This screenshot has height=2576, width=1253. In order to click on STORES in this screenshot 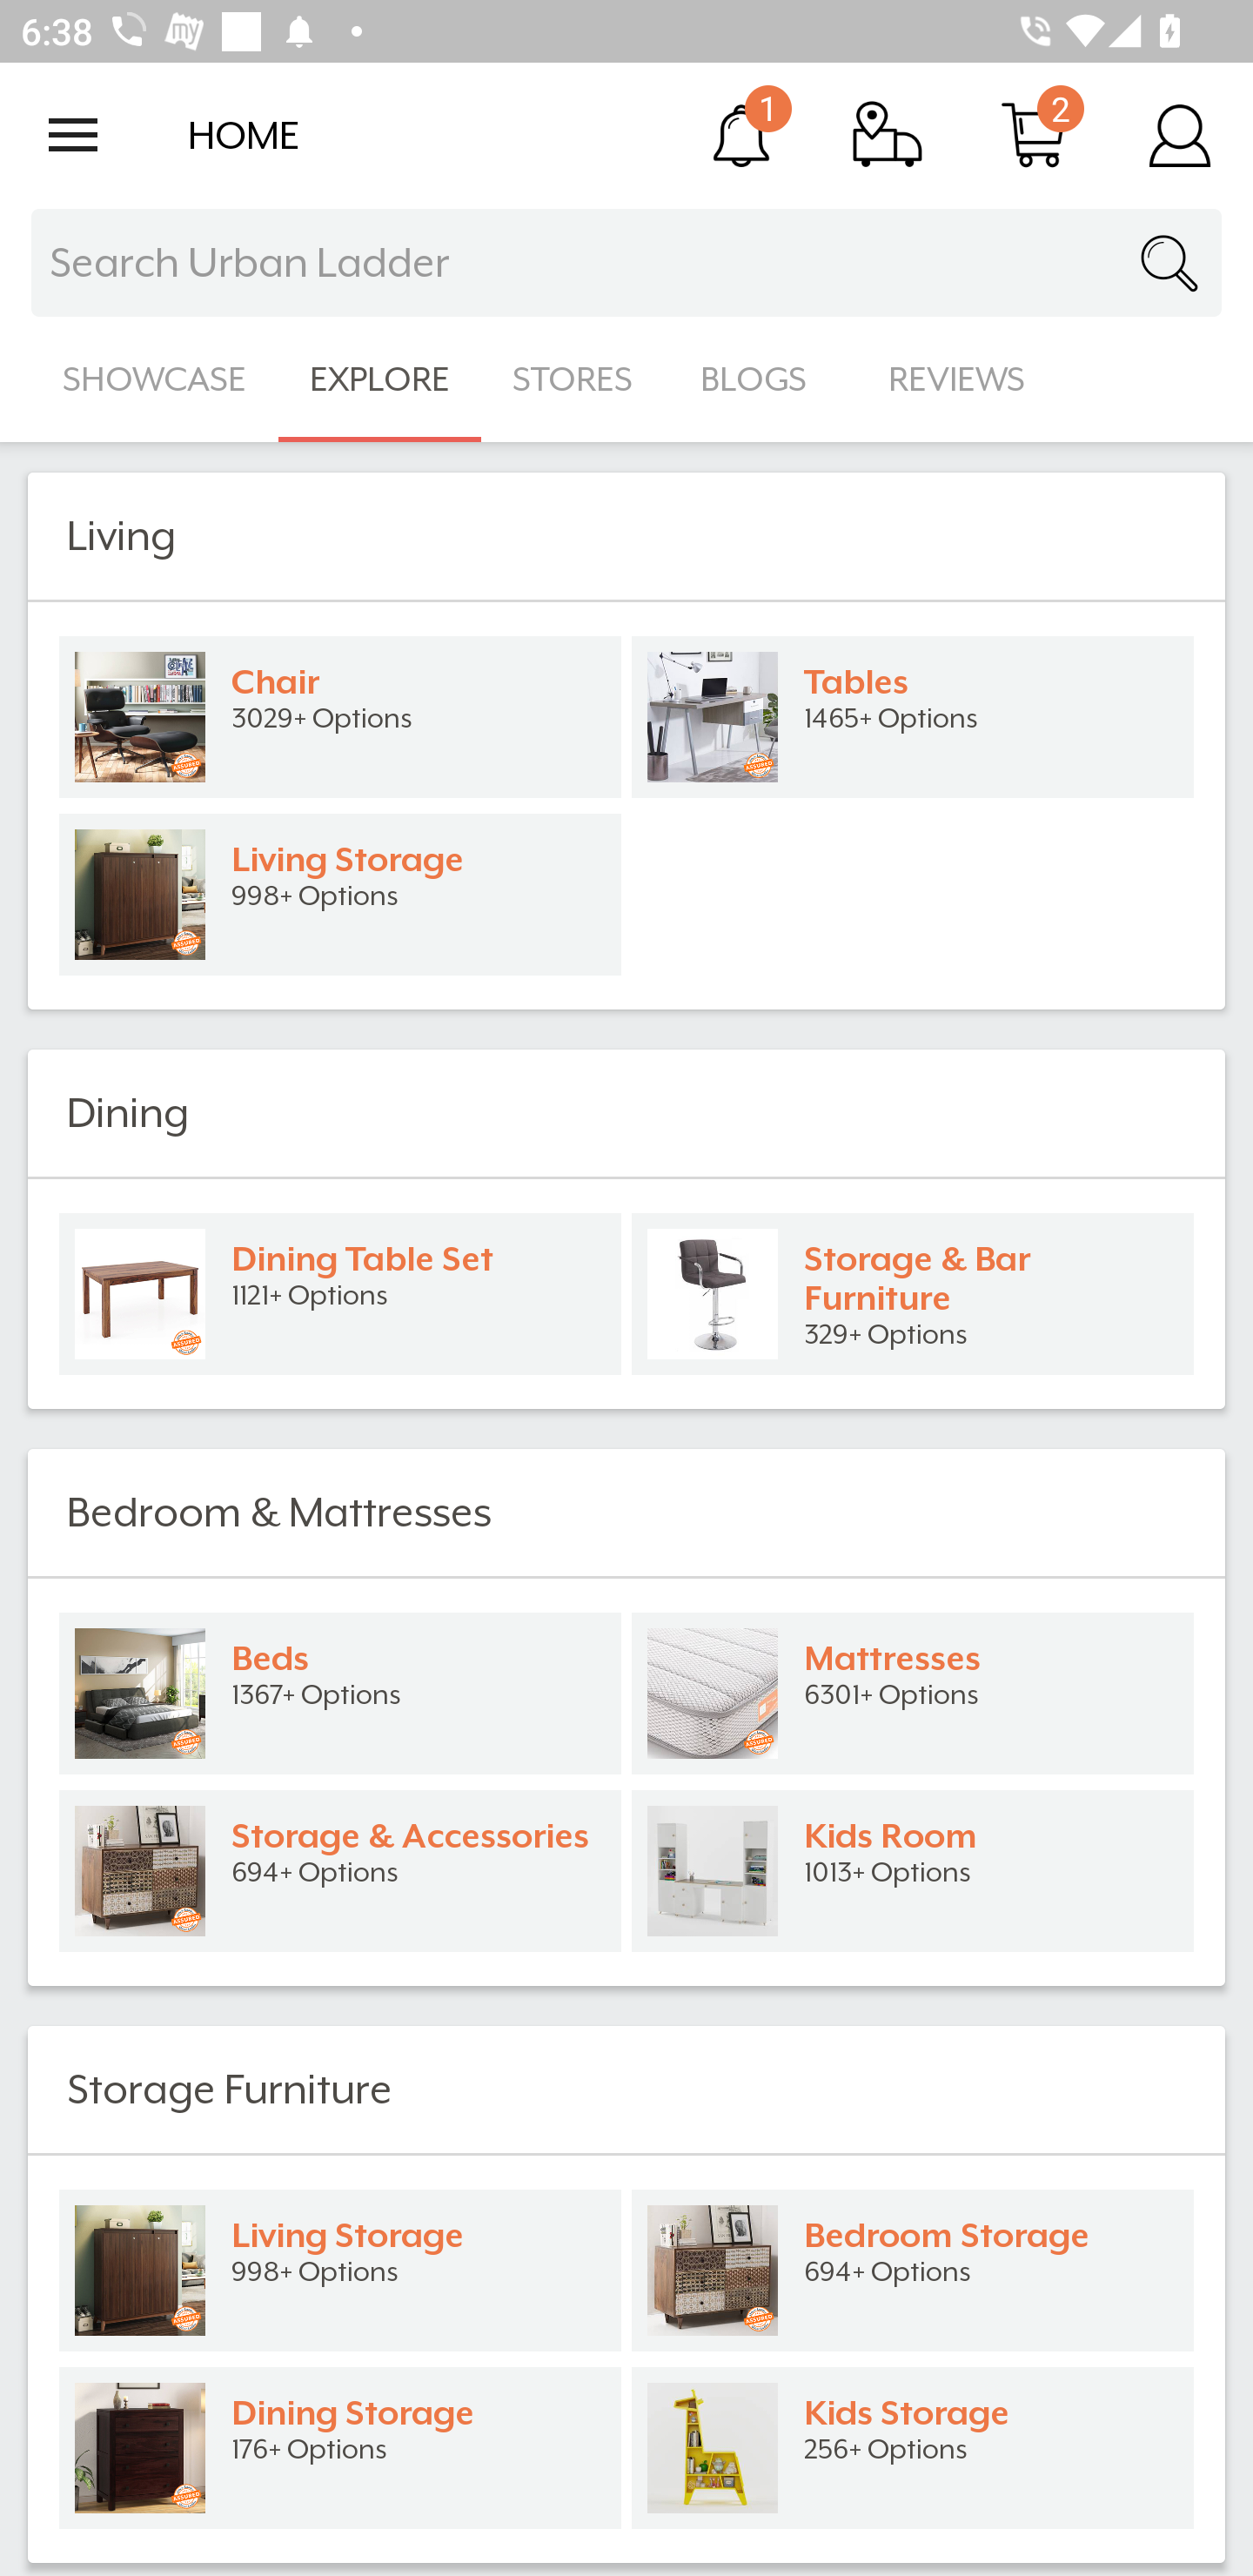, I will do `click(574, 379)`.